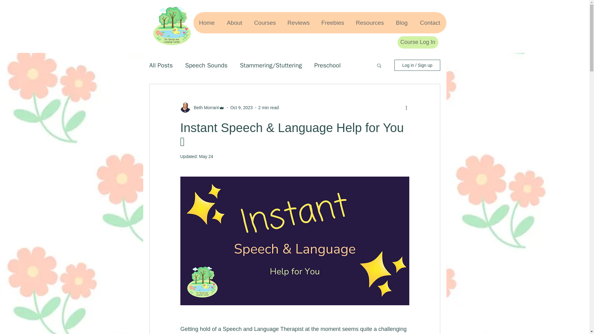 Image resolution: width=594 pixels, height=334 pixels. I want to click on About, so click(234, 23).